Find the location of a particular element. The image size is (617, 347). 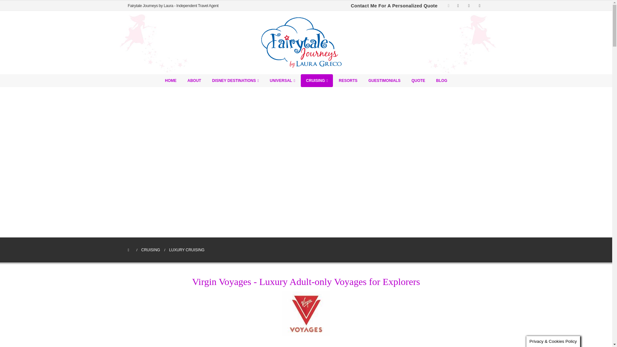

DISNEY DESTINATIONS is located at coordinates (235, 81).